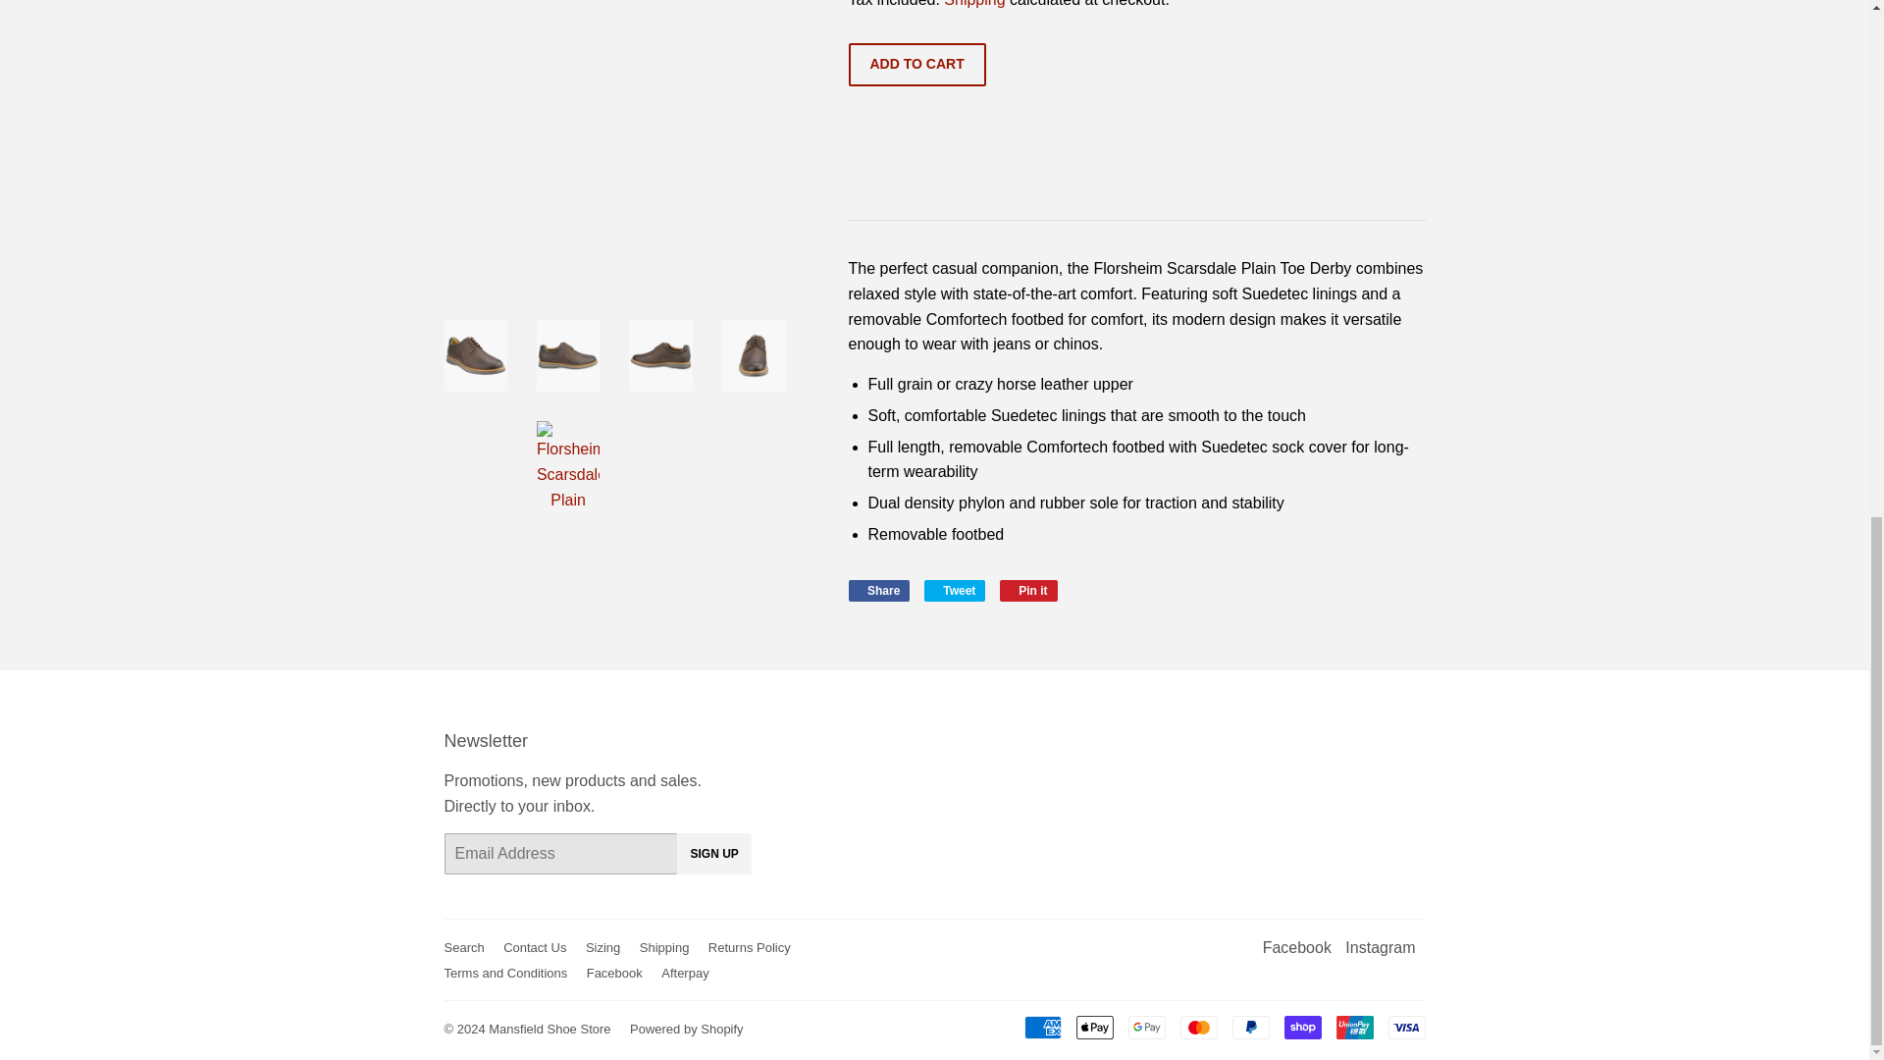  Describe the element at coordinates (1197, 1027) in the screenshot. I see `Mastercard` at that location.